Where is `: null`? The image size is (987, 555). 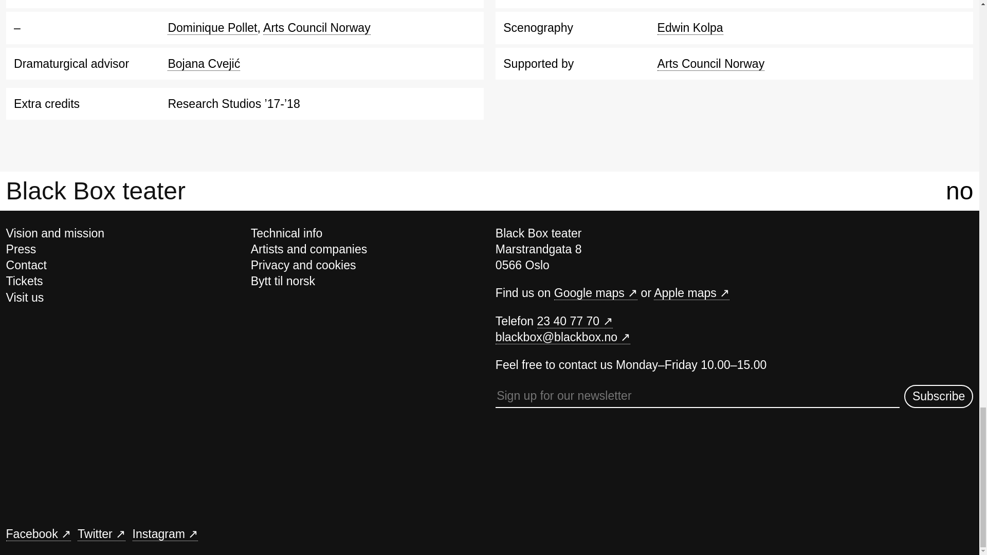
: null is located at coordinates (691, 293).